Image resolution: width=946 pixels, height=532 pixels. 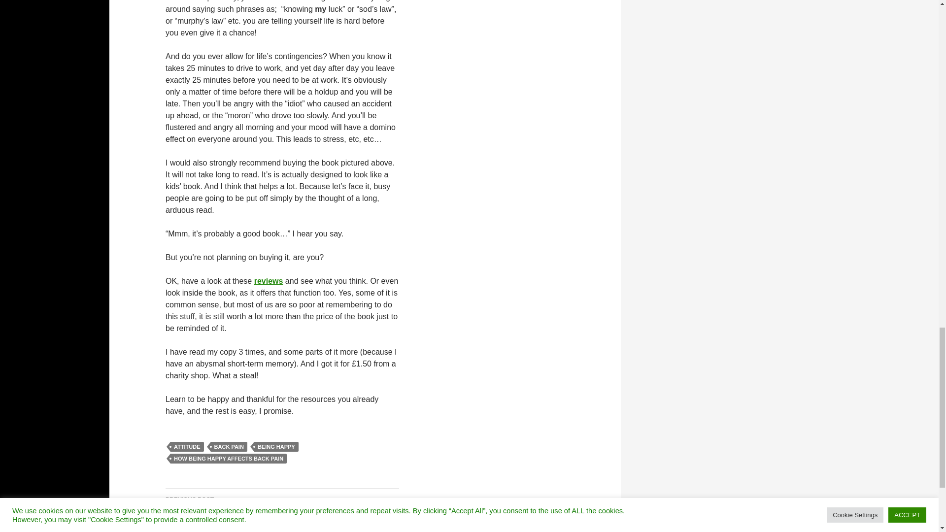 What do you see at coordinates (228, 458) in the screenshot?
I see `HOW BEING HAPPY AFFECTS BACK PAIN` at bounding box center [228, 458].